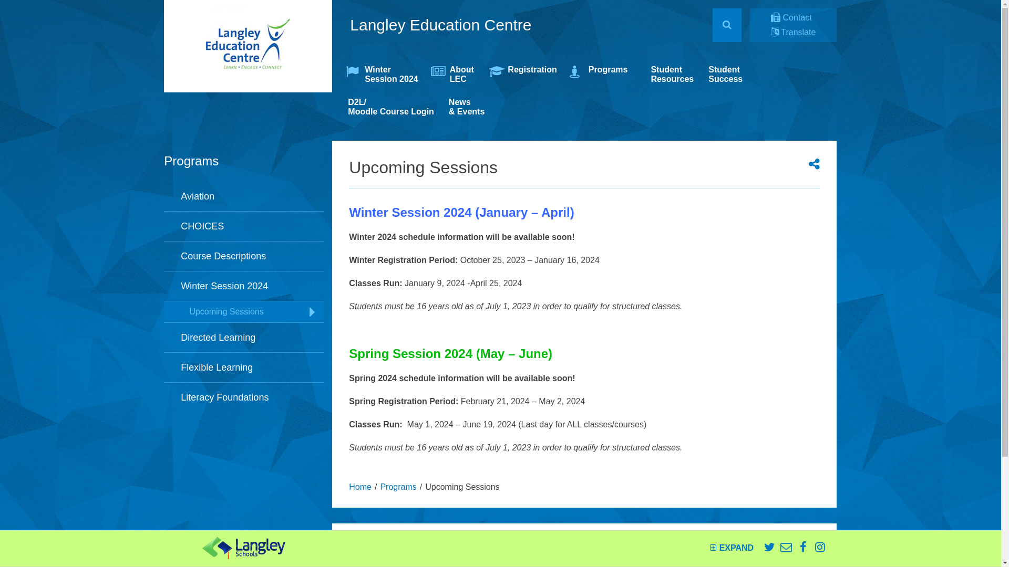  What do you see at coordinates (791, 18) in the screenshot?
I see ` Contact` at bounding box center [791, 18].